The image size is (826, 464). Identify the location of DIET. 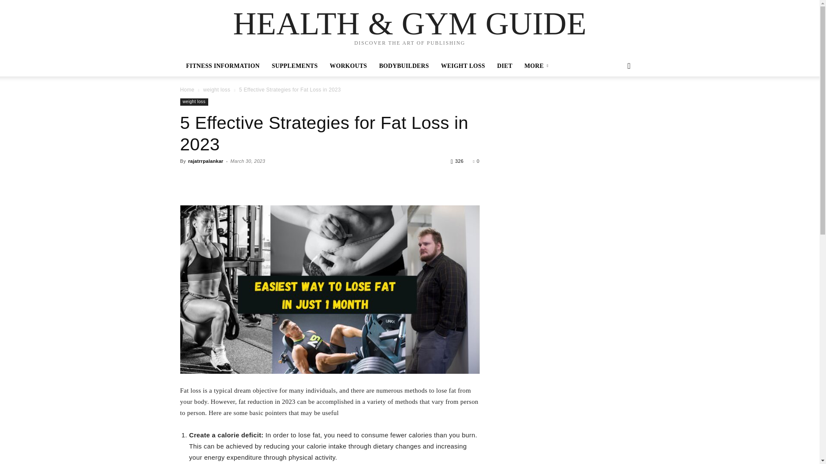
(505, 66).